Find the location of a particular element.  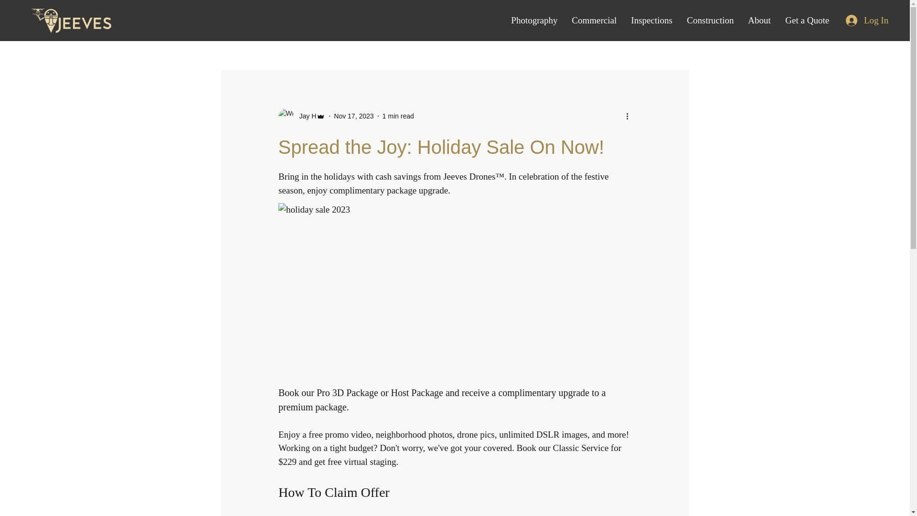

Nov 17, 2023 is located at coordinates (353, 116).